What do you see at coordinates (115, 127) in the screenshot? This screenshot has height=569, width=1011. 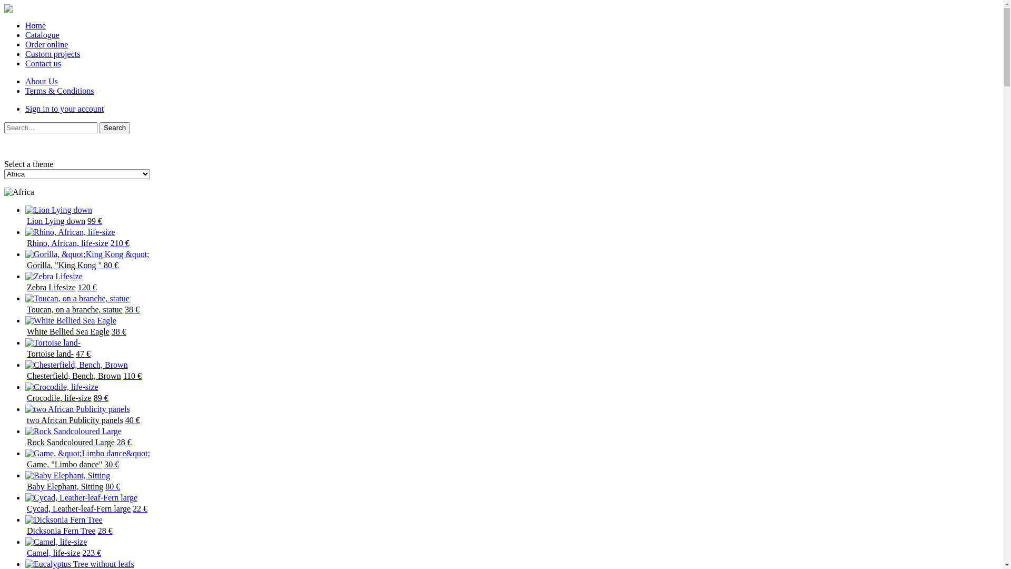 I see `Search` at bounding box center [115, 127].